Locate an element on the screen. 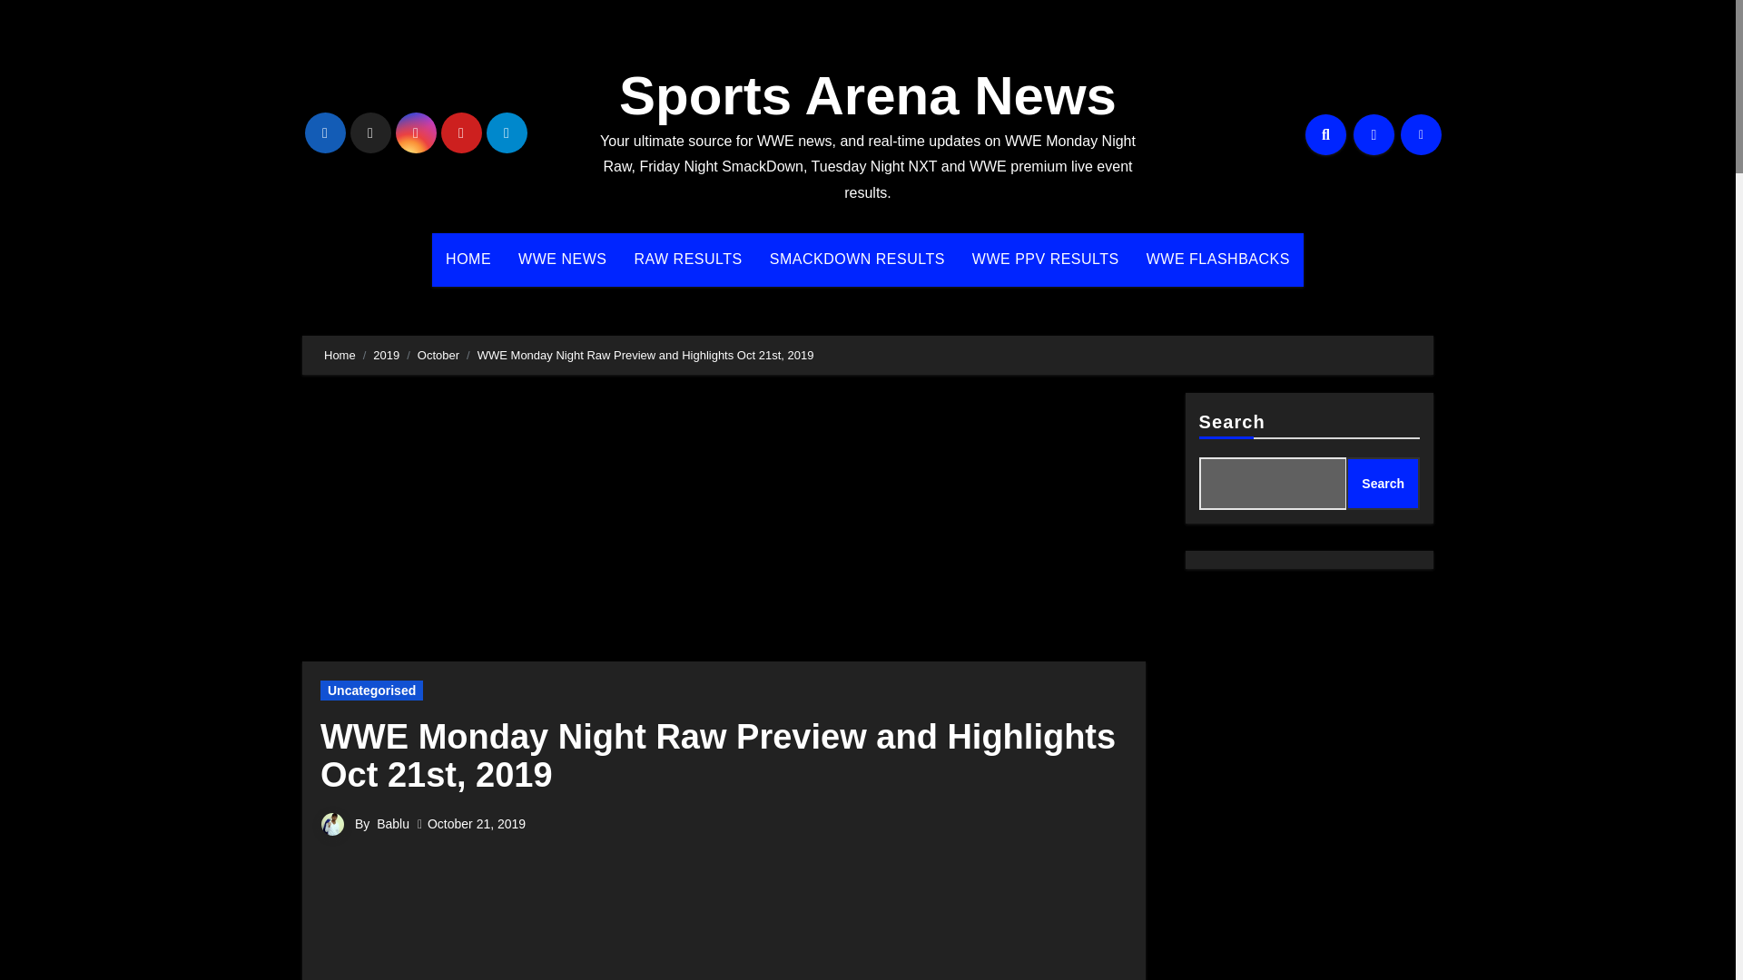 This screenshot has width=1743, height=980. Bablu is located at coordinates (392, 823).